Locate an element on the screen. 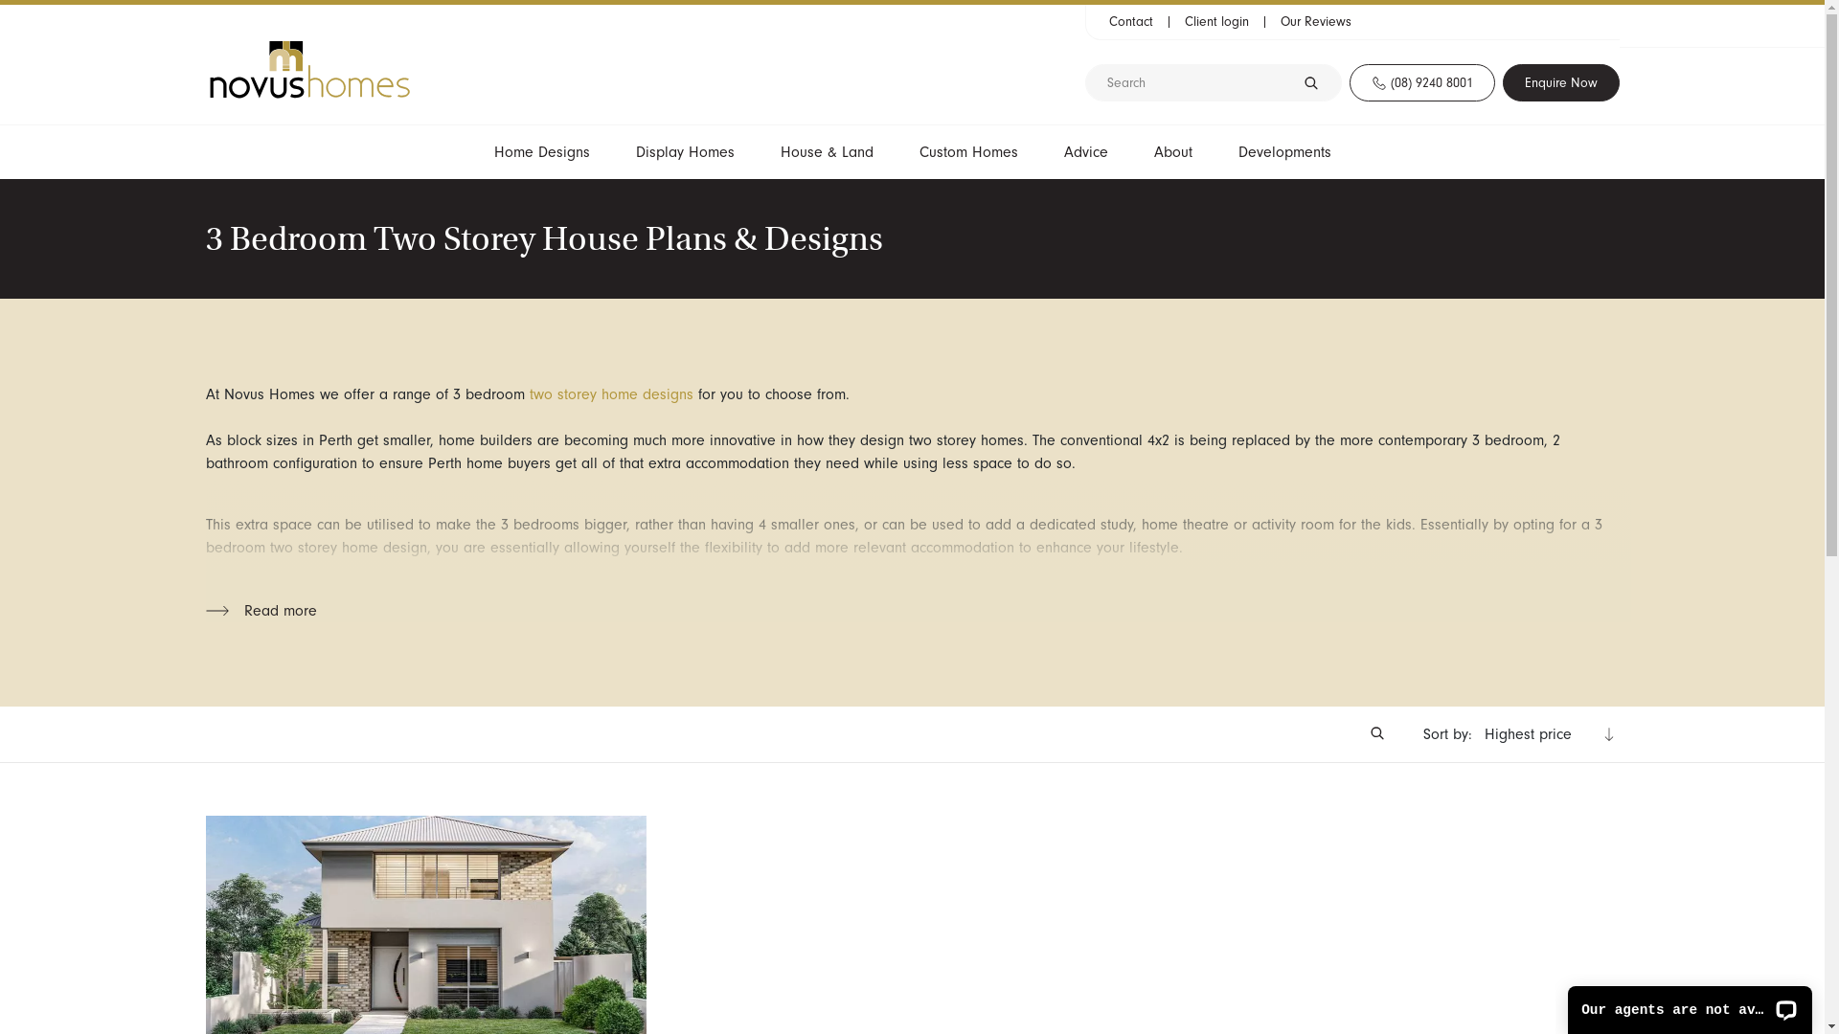 The height and width of the screenshot is (1034, 1839). (08) 9240 8001 is located at coordinates (1421, 82).